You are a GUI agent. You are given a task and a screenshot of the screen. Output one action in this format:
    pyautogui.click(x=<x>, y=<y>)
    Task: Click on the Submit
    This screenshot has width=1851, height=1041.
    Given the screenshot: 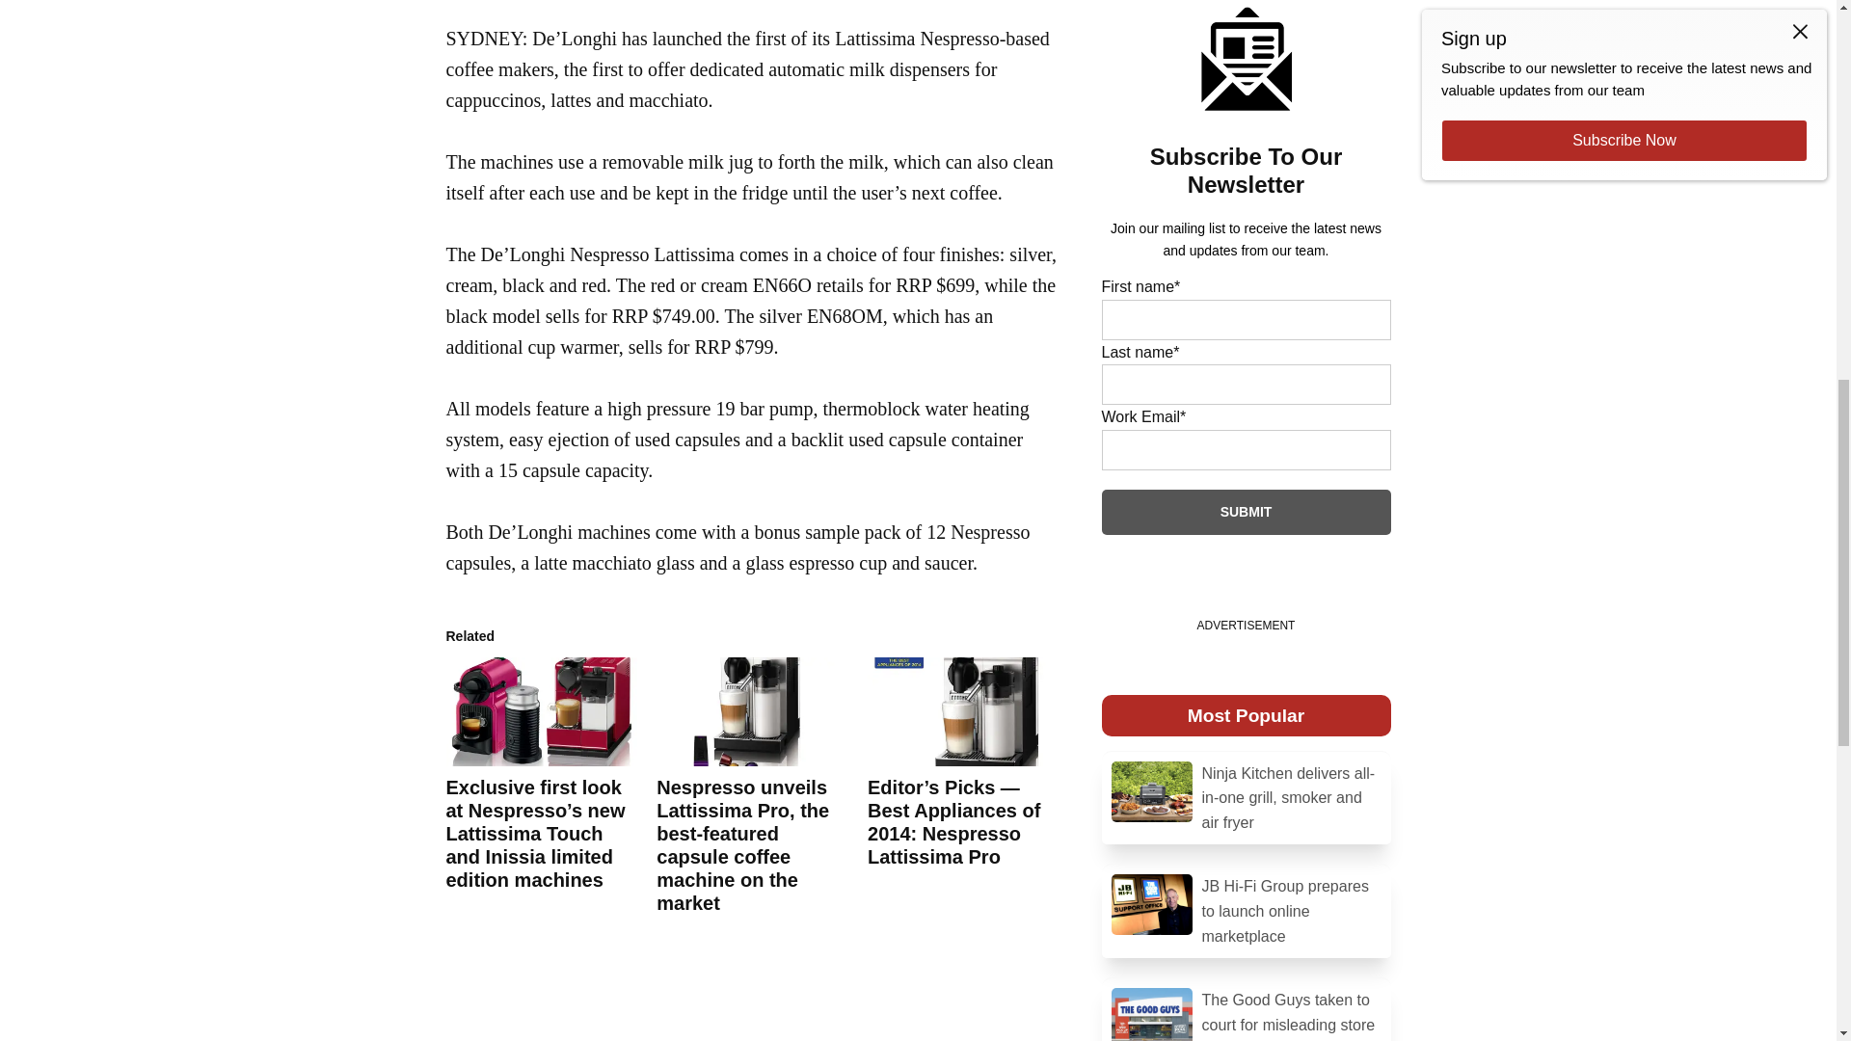 What is the action you would take?
    pyautogui.click(x=1246, y=512)
    